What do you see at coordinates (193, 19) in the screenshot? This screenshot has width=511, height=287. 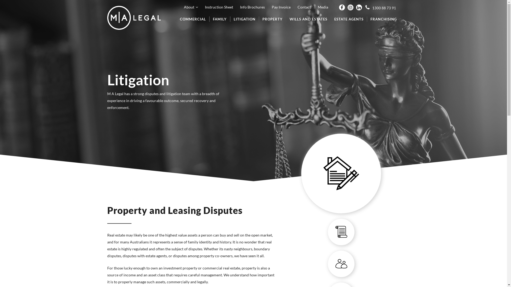 I see `COMMERCIAL` at bounding box center [193, 19].